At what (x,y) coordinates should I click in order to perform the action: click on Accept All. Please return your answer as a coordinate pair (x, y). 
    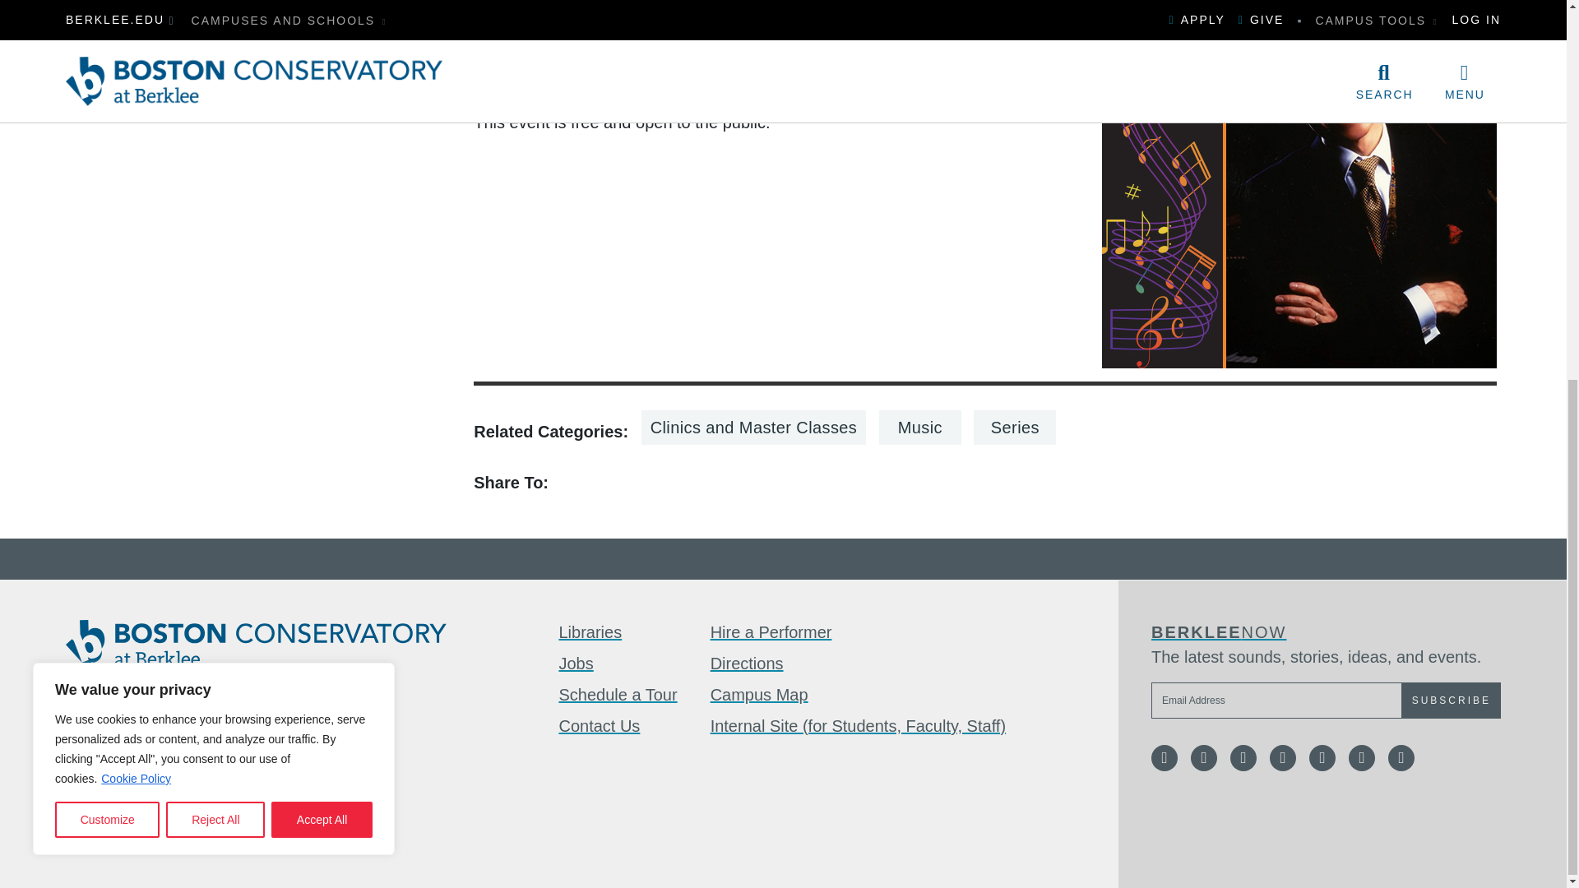
    Looking at the image, I should click on (322, 158).